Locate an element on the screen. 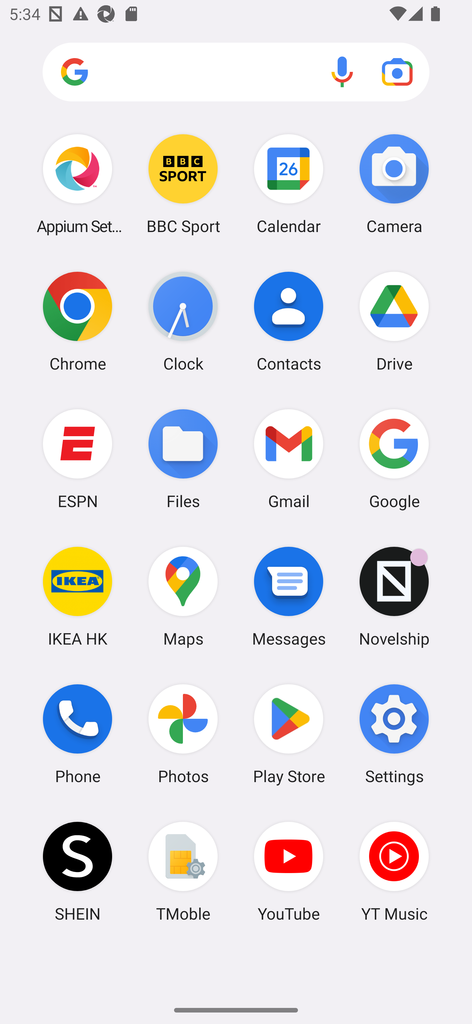 The height and width of the screenshot is (1024, 472). Gmail is located at coordinates (289, 459).